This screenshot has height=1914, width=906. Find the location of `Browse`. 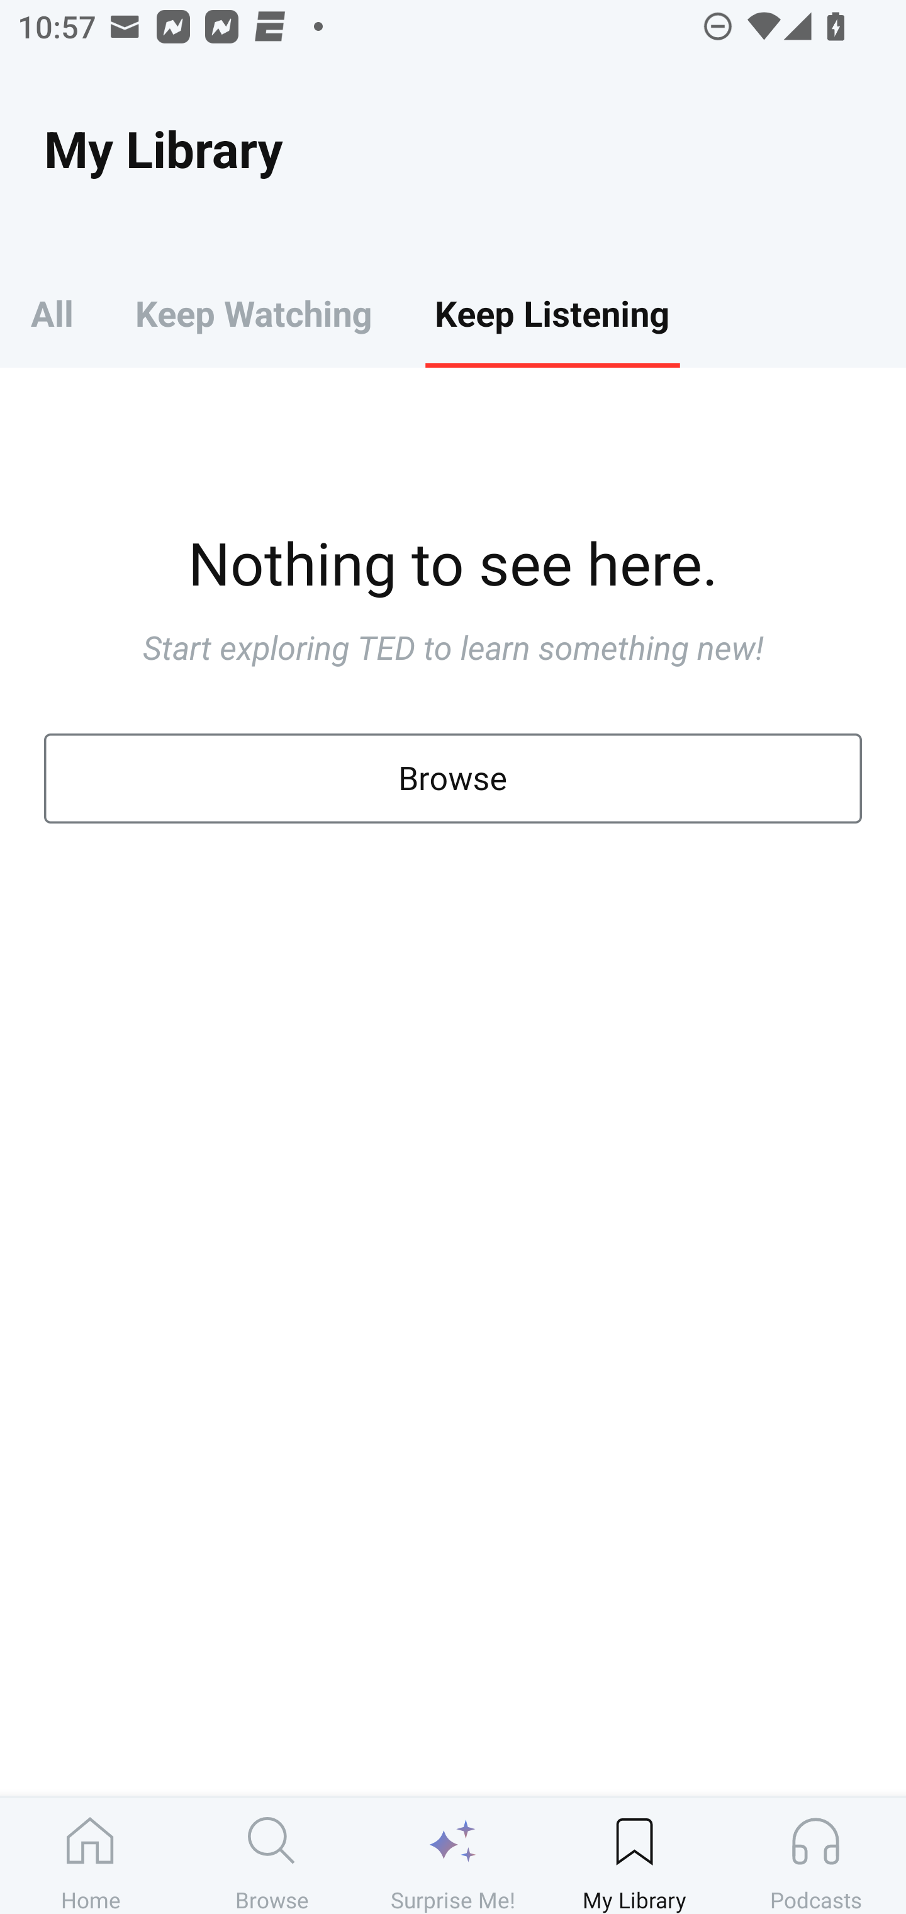

Browse is located at coordinates (453, 778).